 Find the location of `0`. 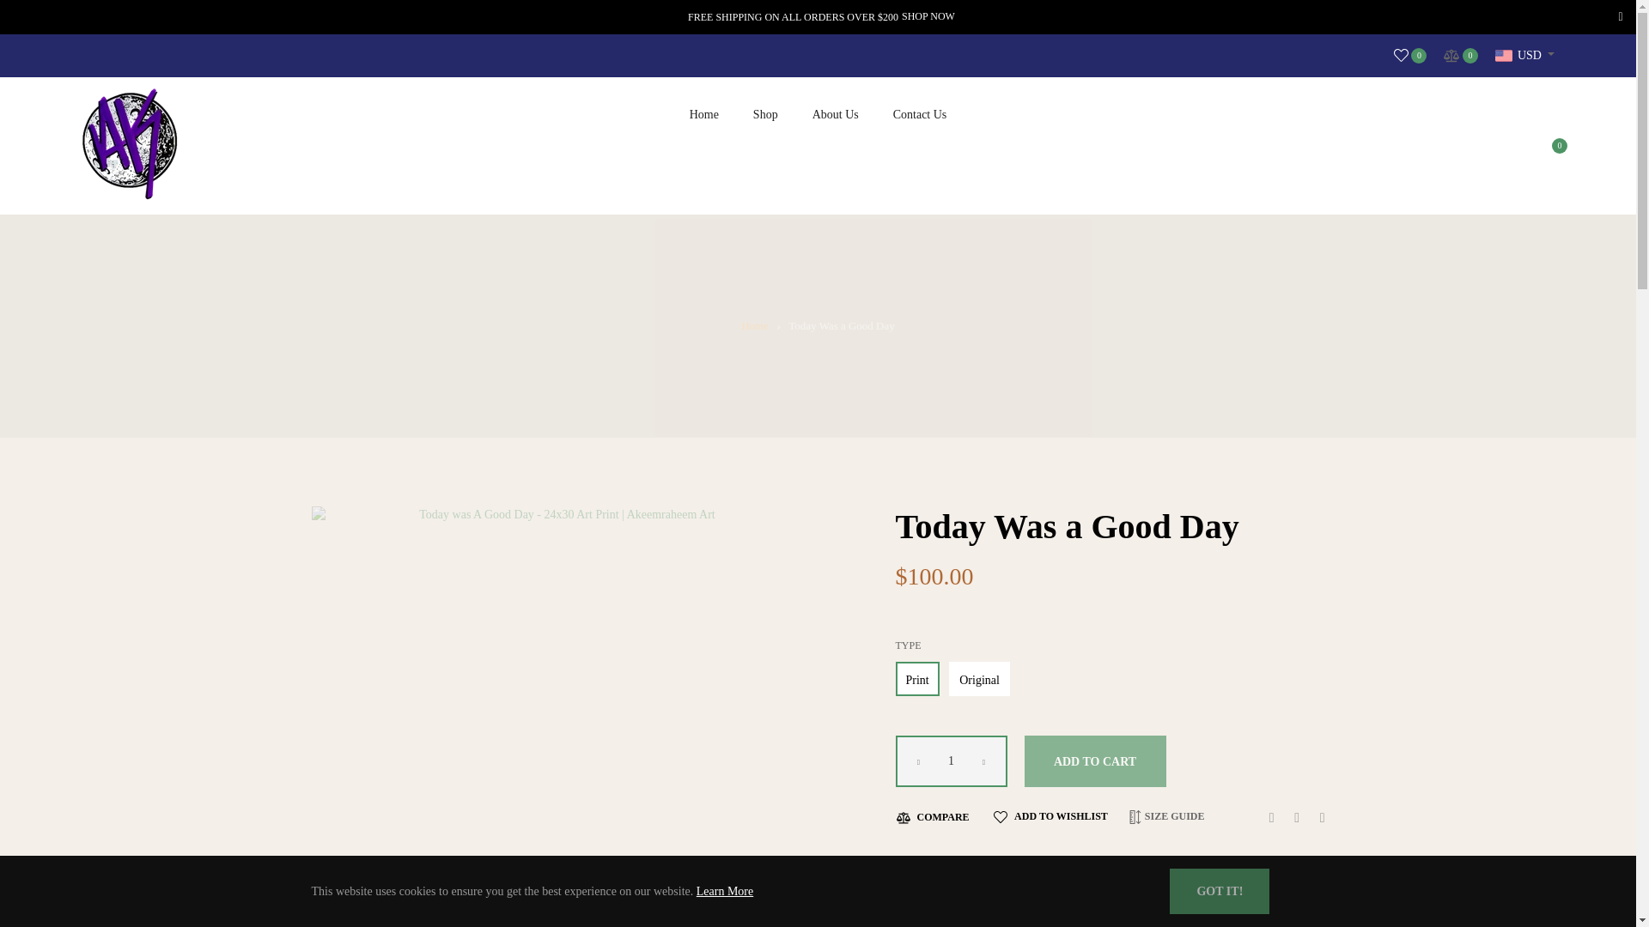

0 is located at coordinates (1460, 56).